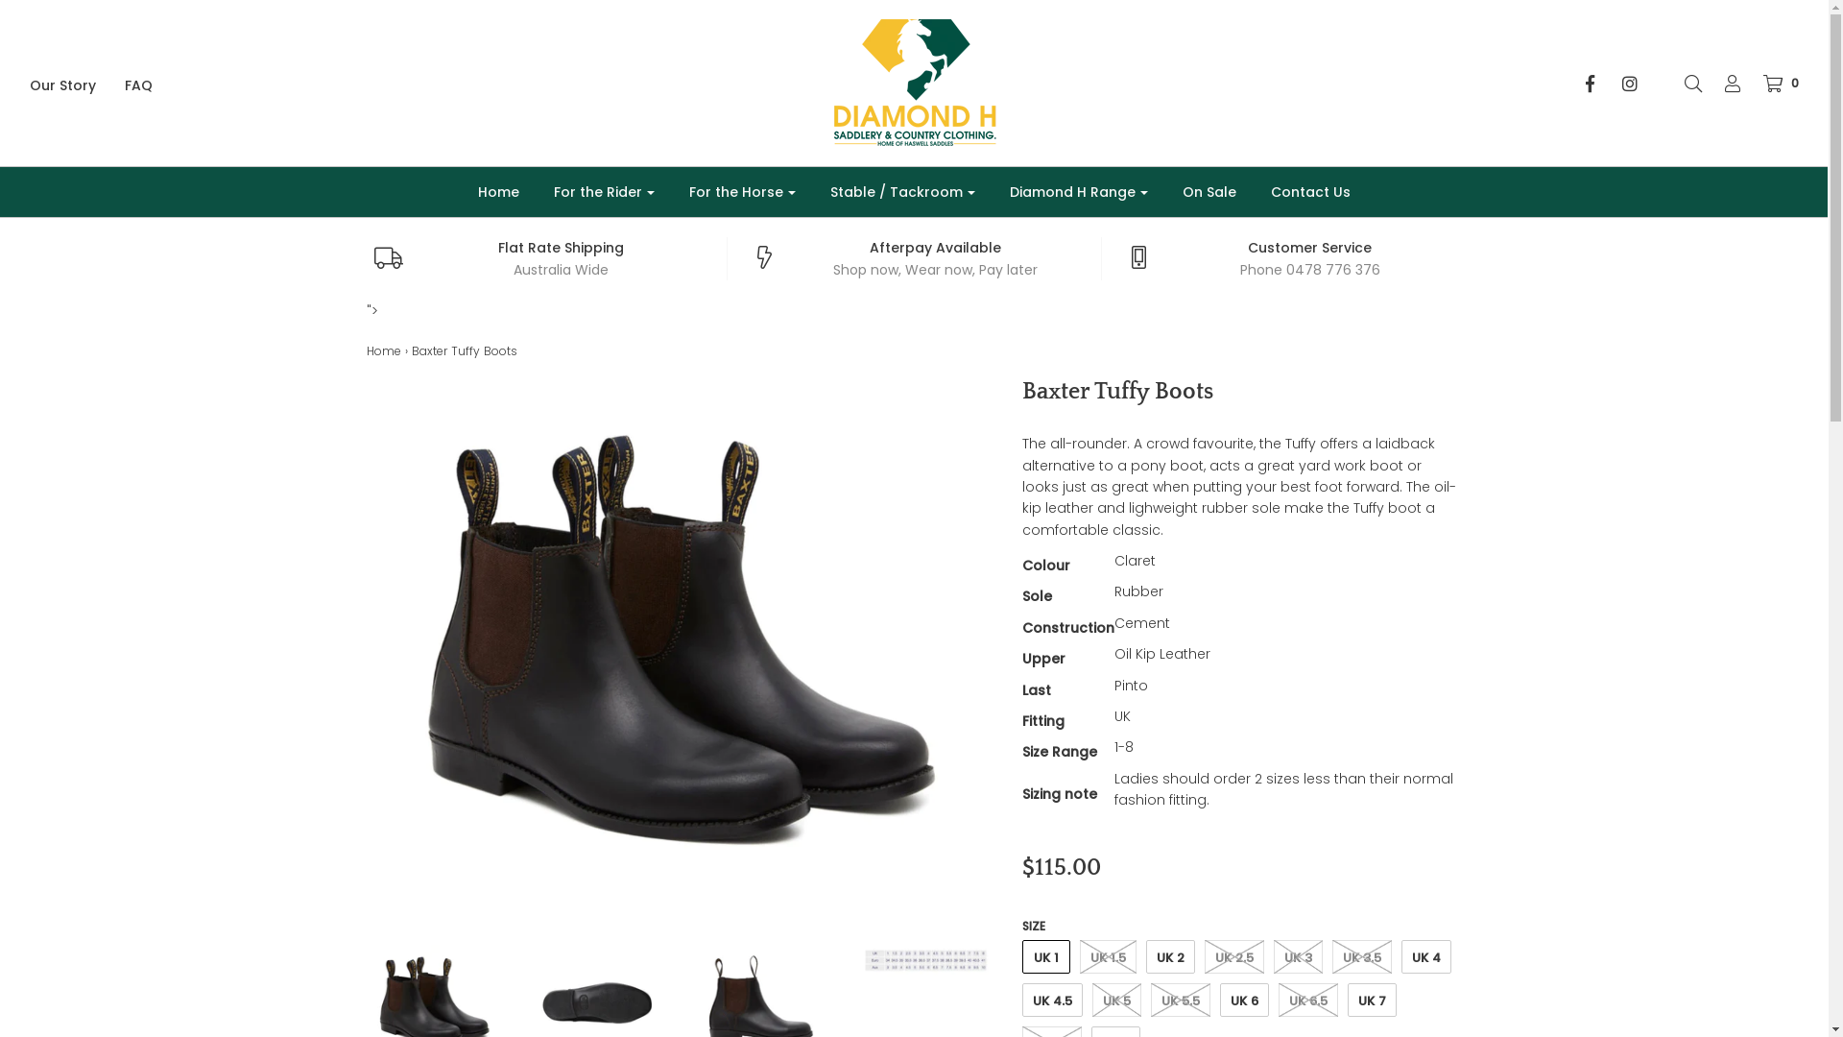 This screenshot has height=1037, width=1843. What do you see at coordinates (902, 192) in the screenshot?
I see `Stable / Tackroom` at bounding box center [902, 192].